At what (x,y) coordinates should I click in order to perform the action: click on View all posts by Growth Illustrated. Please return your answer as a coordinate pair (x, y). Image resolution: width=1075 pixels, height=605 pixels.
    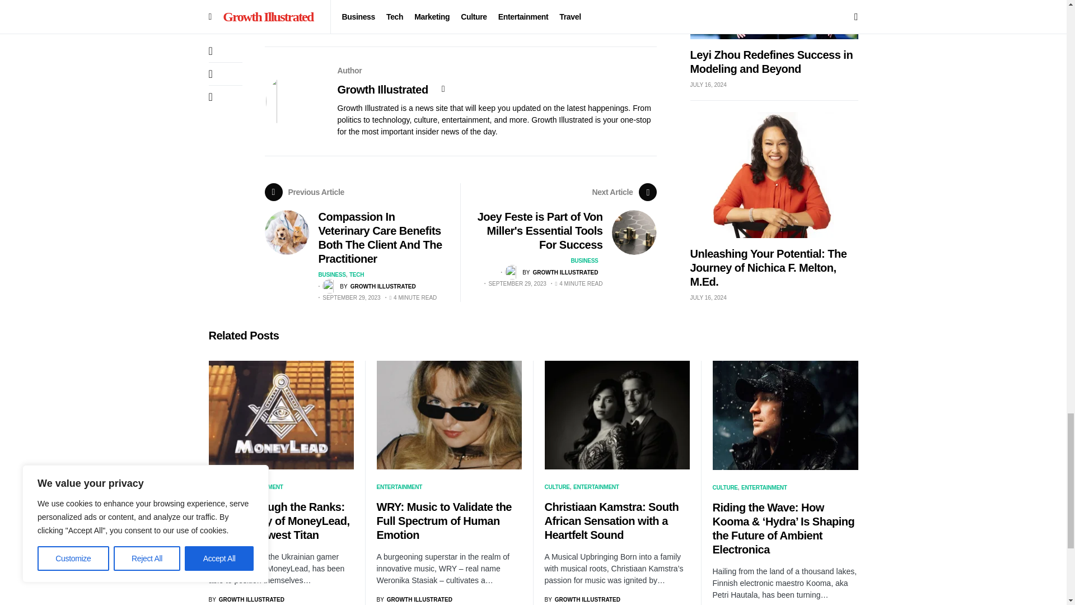
    Looking at the image, I should click on (246, 599).